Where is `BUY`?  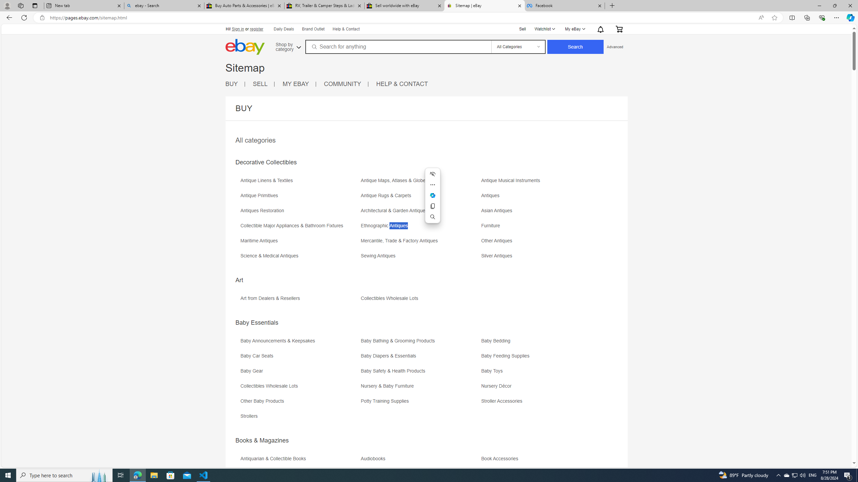 BUY is located at coordinates (231, 84).